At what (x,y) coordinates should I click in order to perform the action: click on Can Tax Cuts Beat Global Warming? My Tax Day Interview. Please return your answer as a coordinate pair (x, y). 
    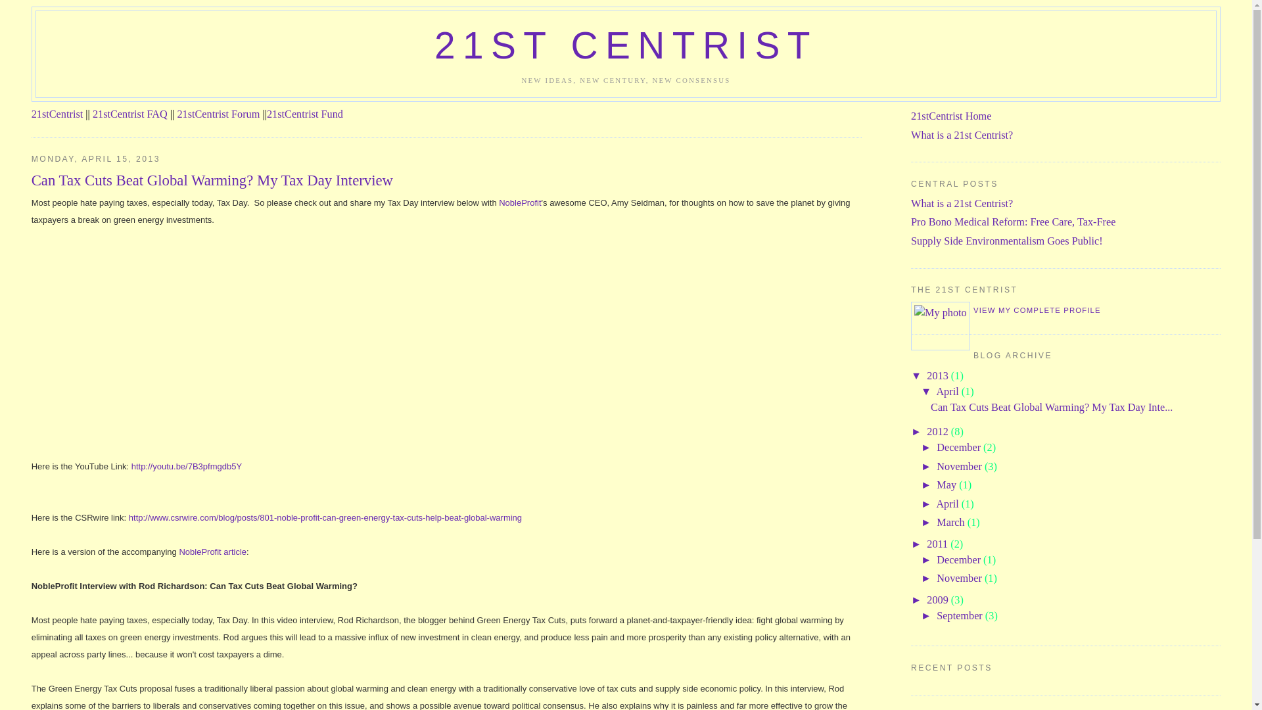
    Looking at the image, I should click on (447, 181).